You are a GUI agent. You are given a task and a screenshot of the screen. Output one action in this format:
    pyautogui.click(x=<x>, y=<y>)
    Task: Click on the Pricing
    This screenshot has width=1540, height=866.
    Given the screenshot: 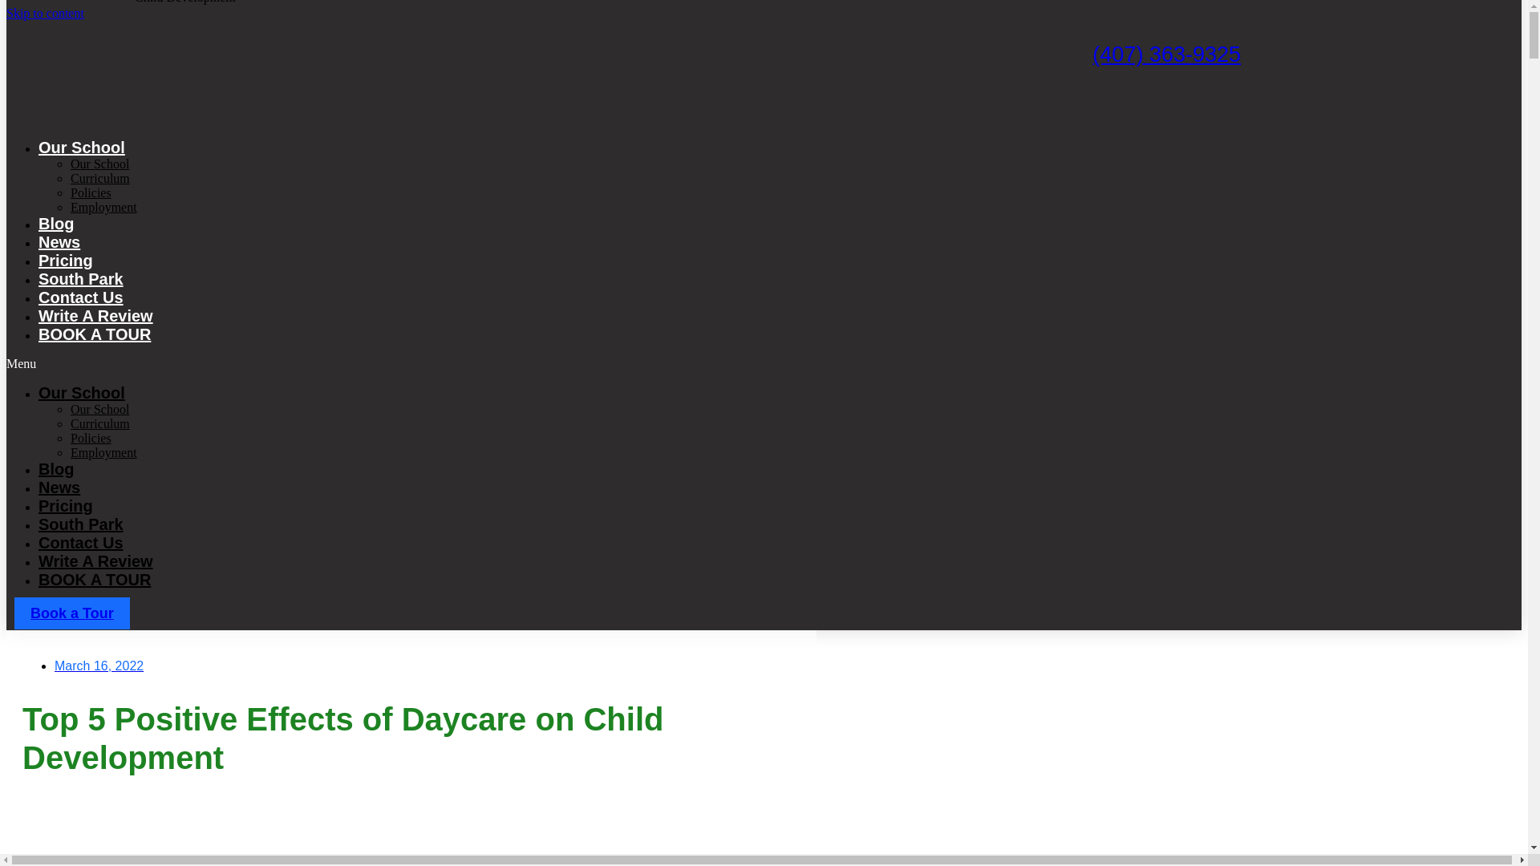 What is the action you would take?
    pyautogui.click(x=66, y=505)
    